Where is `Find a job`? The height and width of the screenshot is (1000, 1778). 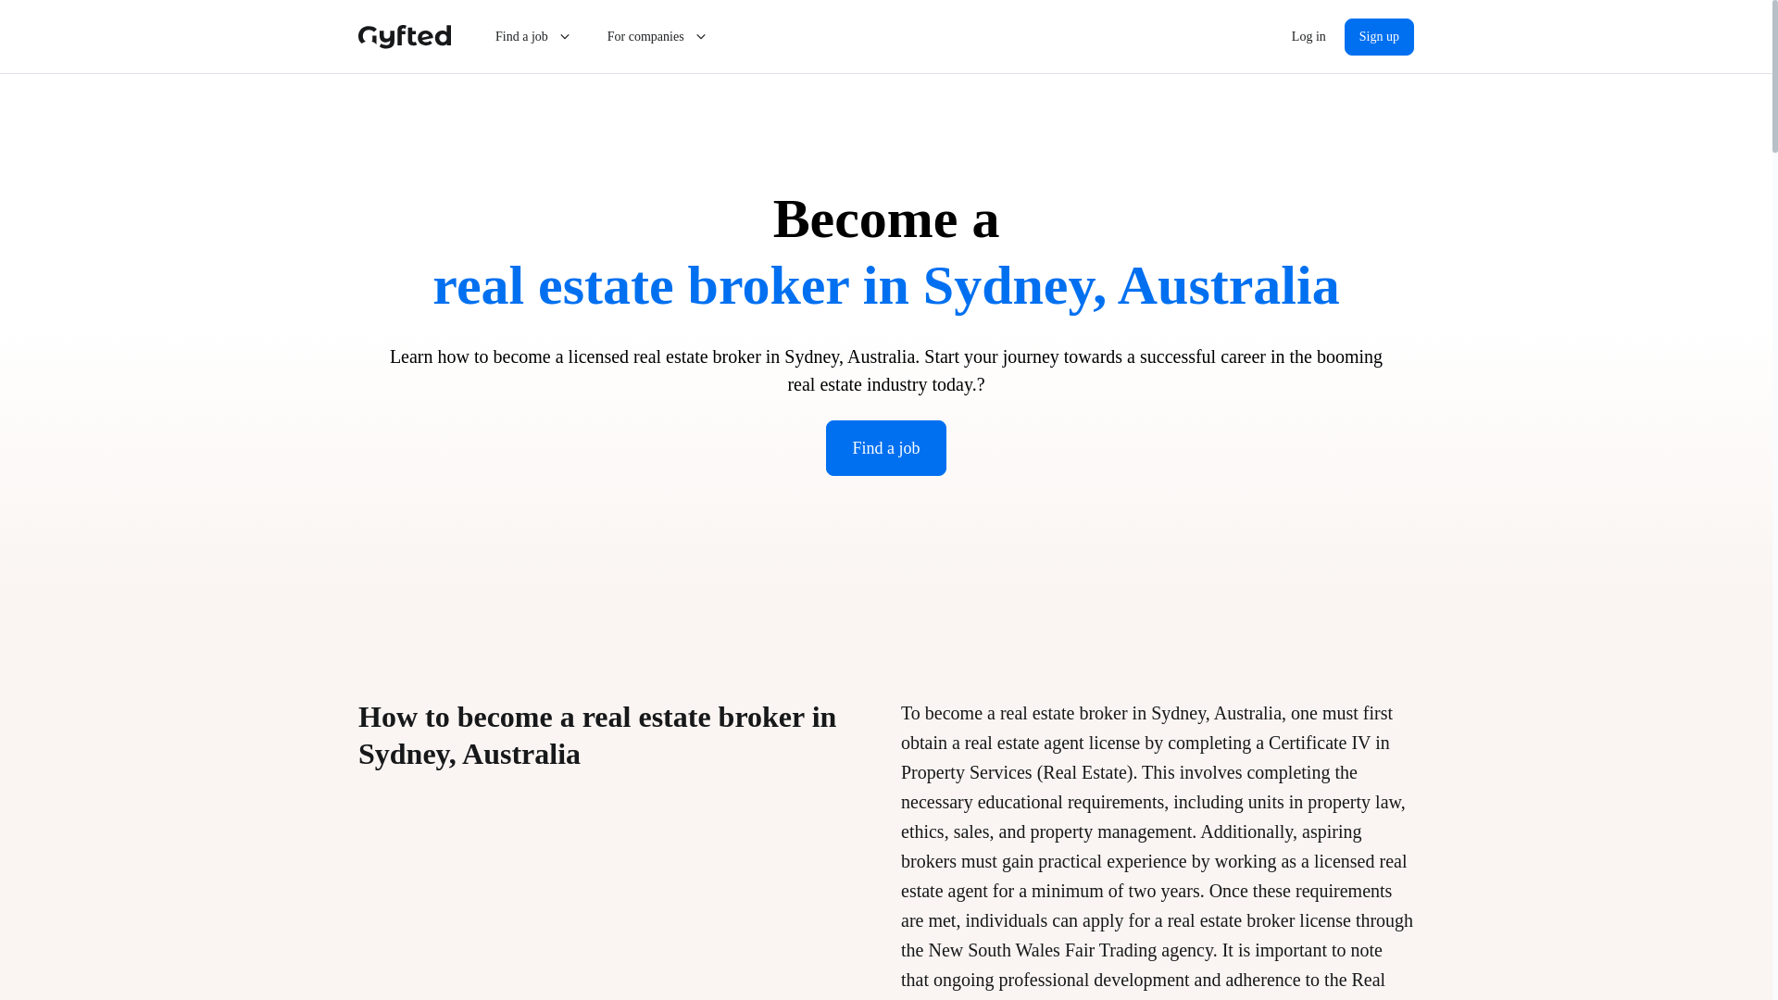 Find a job is located at coordinates (885, 448).